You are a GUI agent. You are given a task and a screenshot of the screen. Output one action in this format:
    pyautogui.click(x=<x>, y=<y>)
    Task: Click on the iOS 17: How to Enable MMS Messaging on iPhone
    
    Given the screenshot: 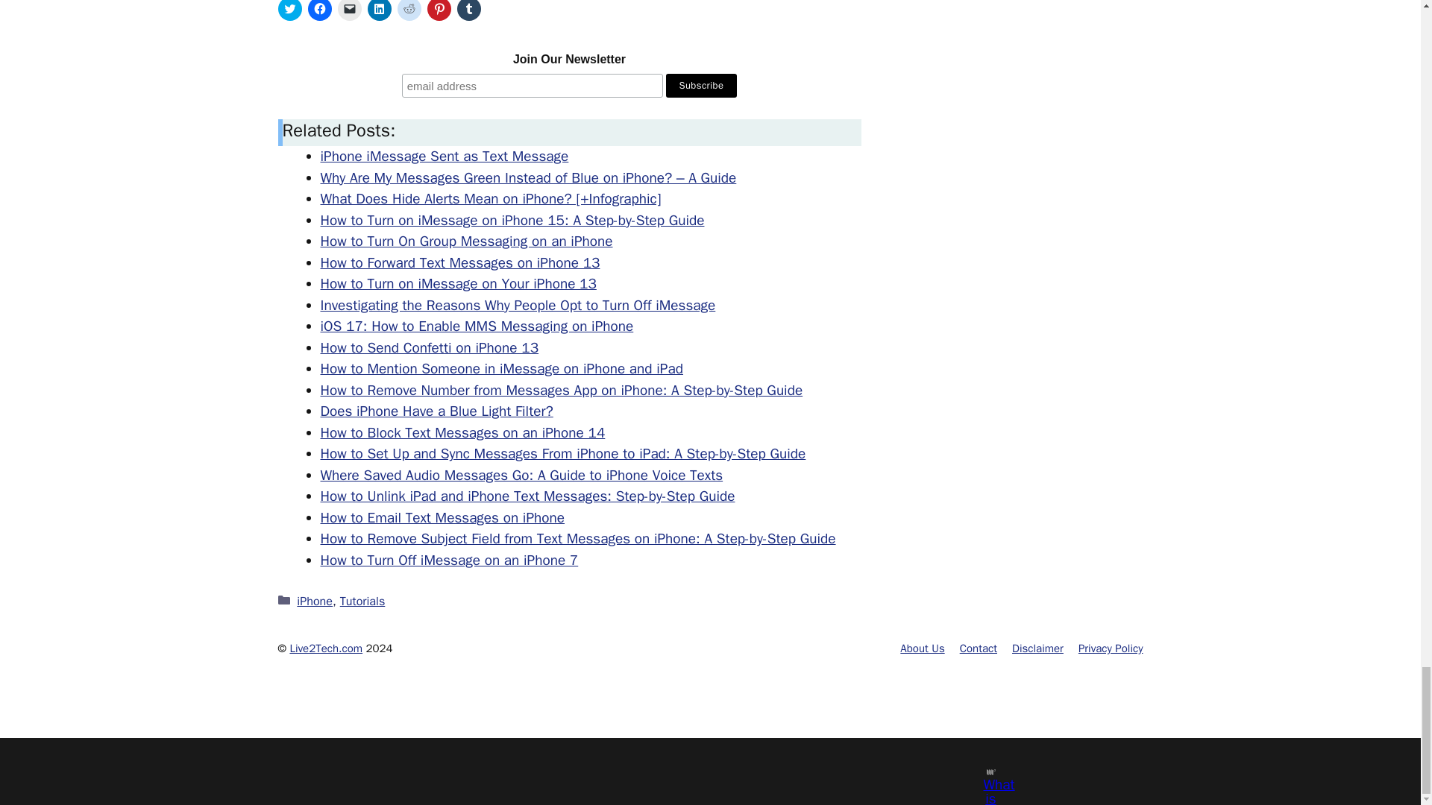 What is the action you would take?
    pyautogui.click(x=477, y=326)
    